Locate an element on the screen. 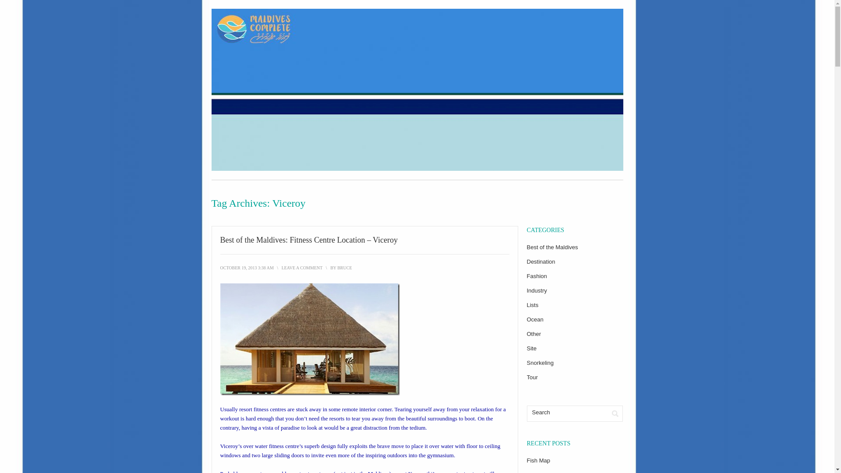 The width and height of the screenshot is (841, 473). Ocean is located at coordinates (534, 319).